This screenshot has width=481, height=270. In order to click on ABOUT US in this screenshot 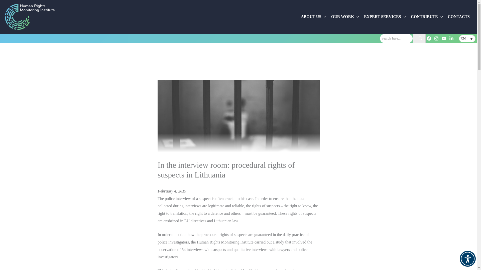, I will do `click(313, 16)`.